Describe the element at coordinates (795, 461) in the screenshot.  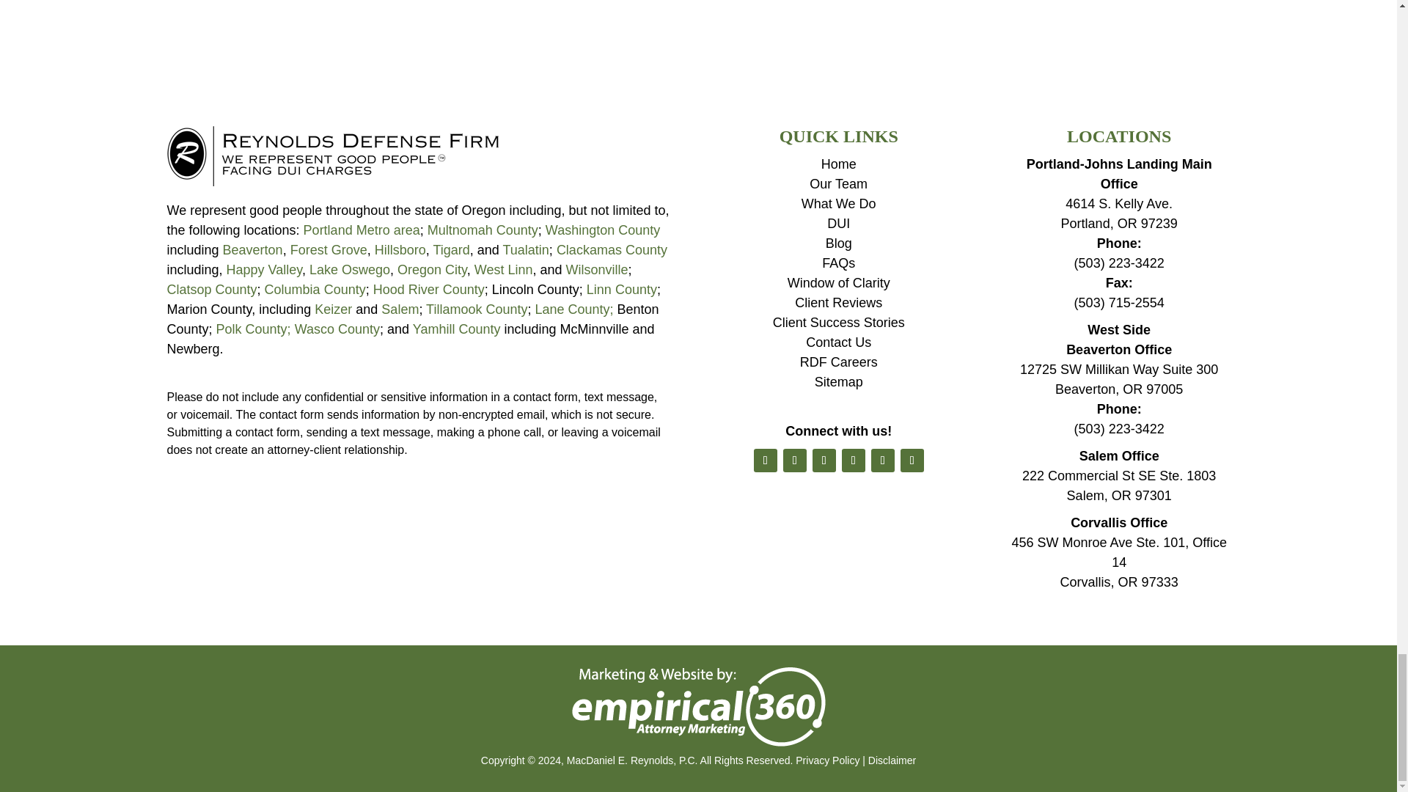
I see `Follow on X` at that location.